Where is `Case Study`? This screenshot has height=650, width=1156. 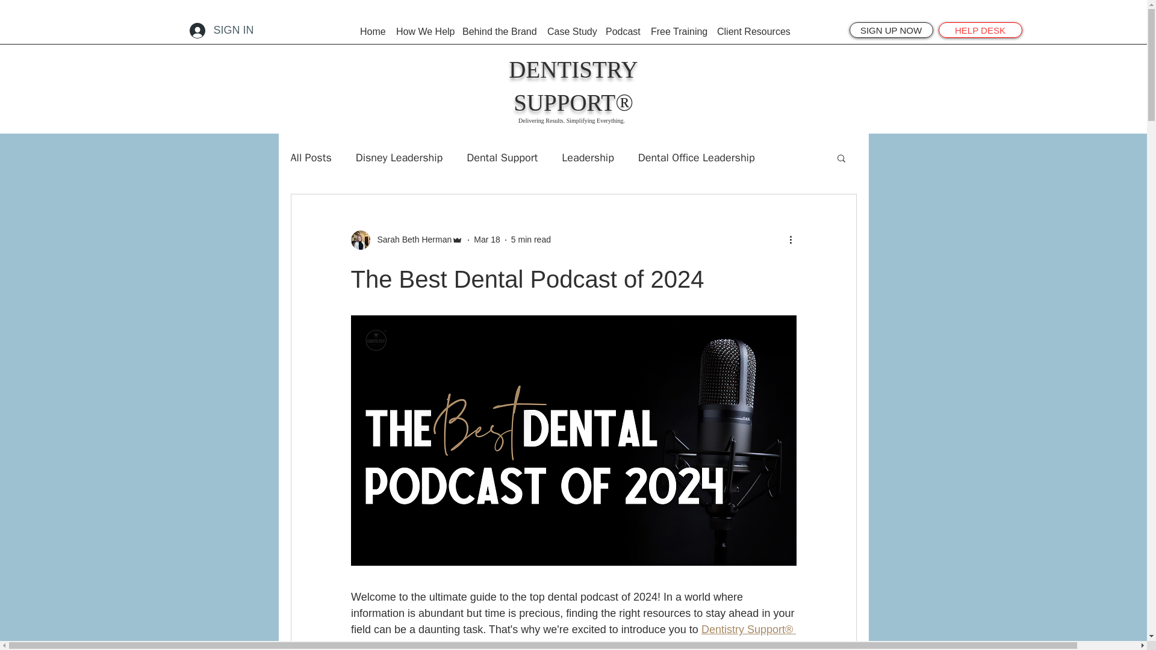
Case Study is located at coordinates (570, 31).